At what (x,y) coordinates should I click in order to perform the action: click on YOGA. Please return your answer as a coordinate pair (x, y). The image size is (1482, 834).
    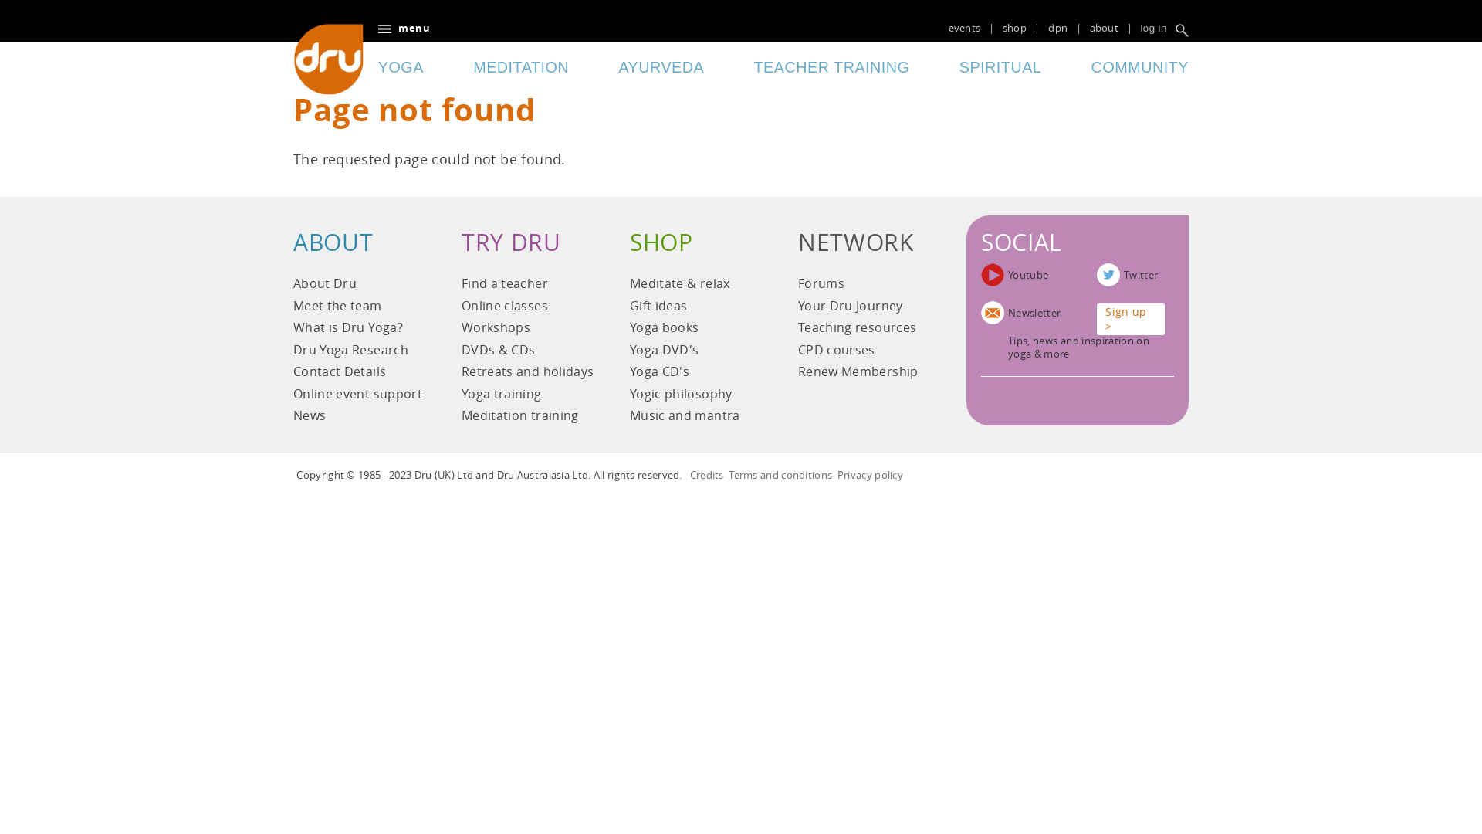
    Looking at the image, I should click on (401, 68).